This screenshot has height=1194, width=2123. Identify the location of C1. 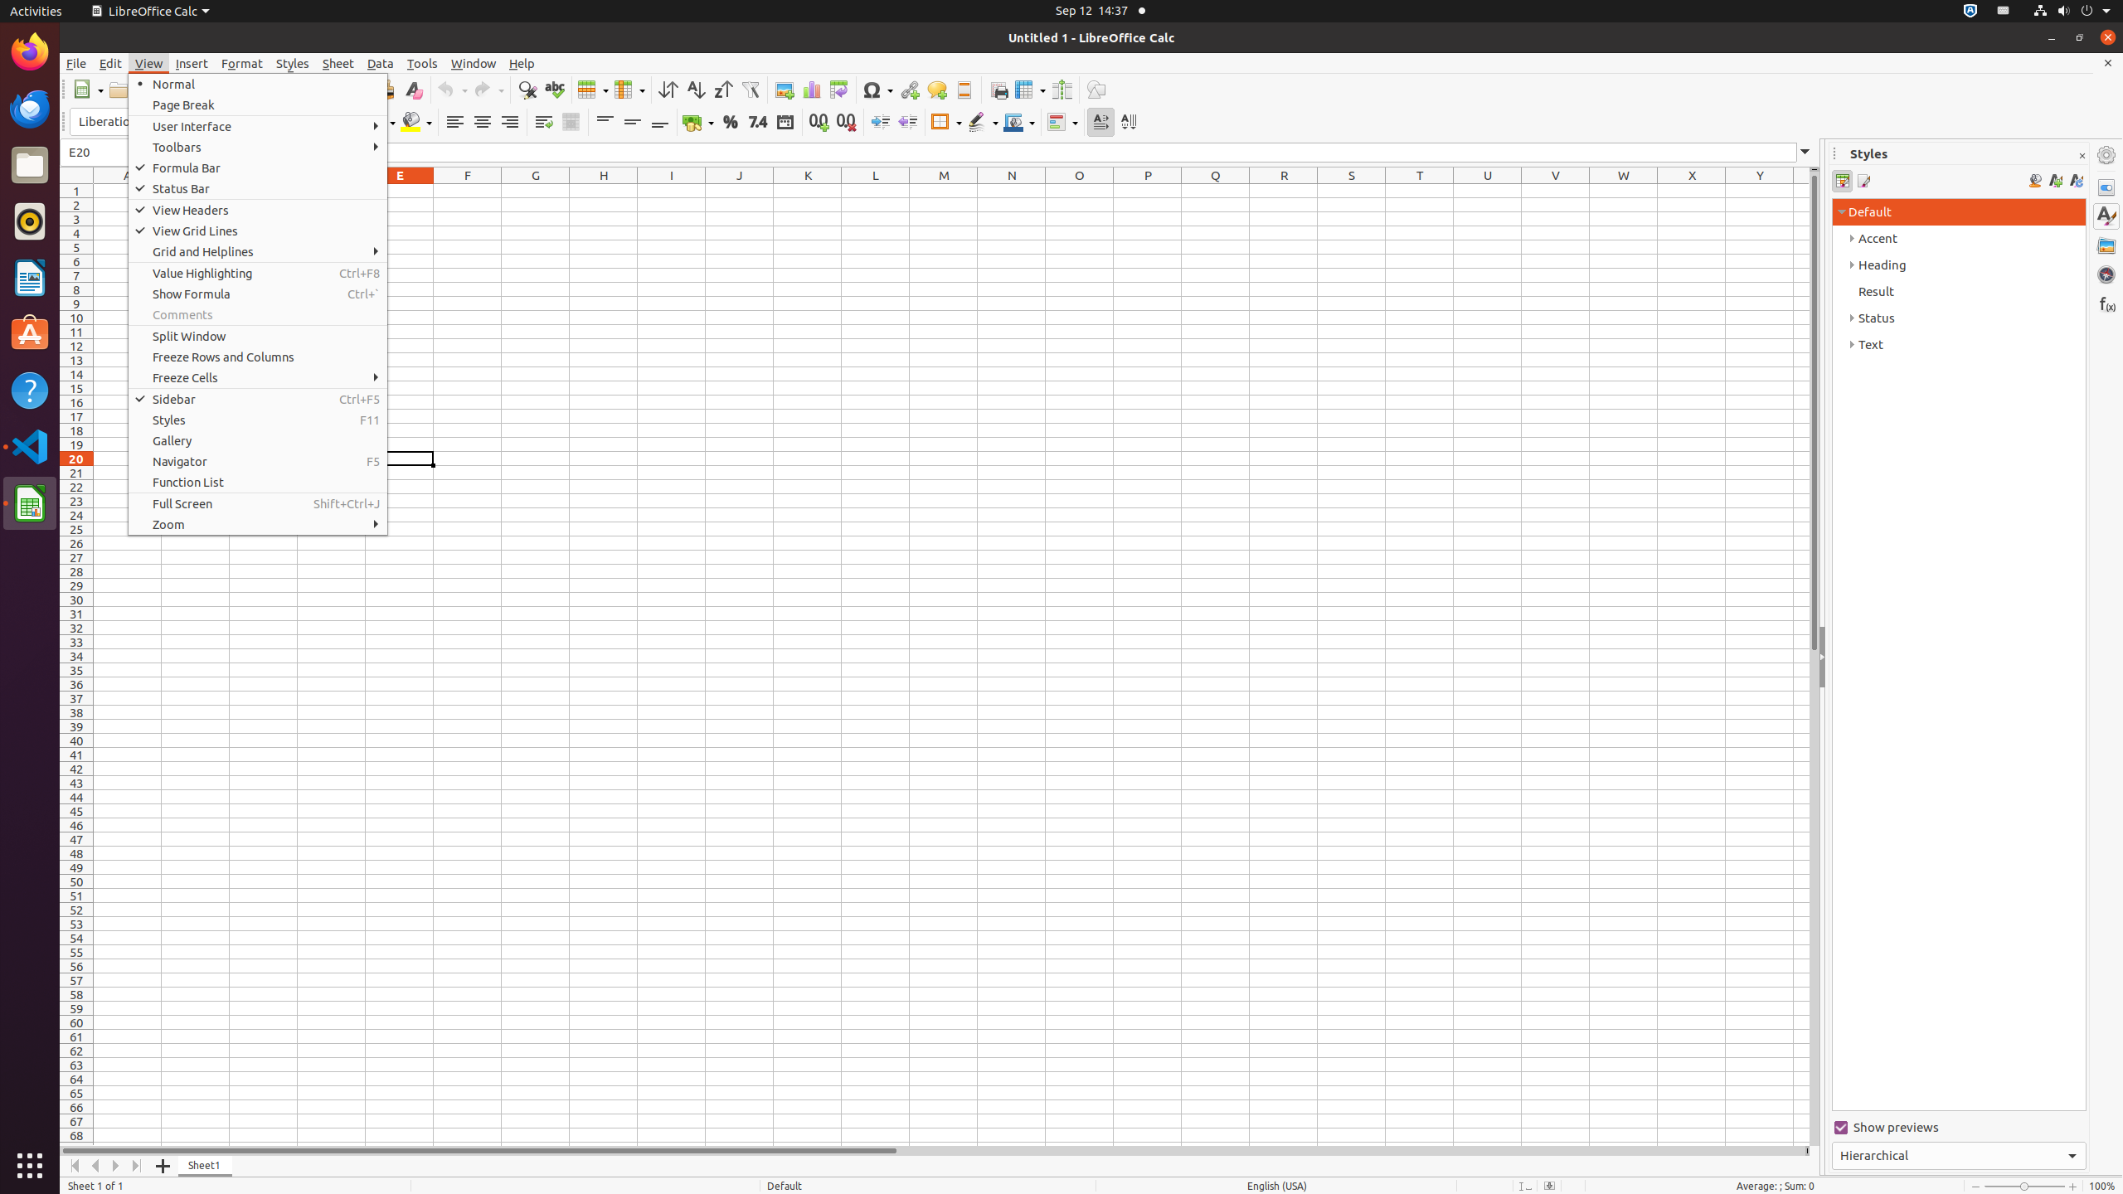
(264, 191).